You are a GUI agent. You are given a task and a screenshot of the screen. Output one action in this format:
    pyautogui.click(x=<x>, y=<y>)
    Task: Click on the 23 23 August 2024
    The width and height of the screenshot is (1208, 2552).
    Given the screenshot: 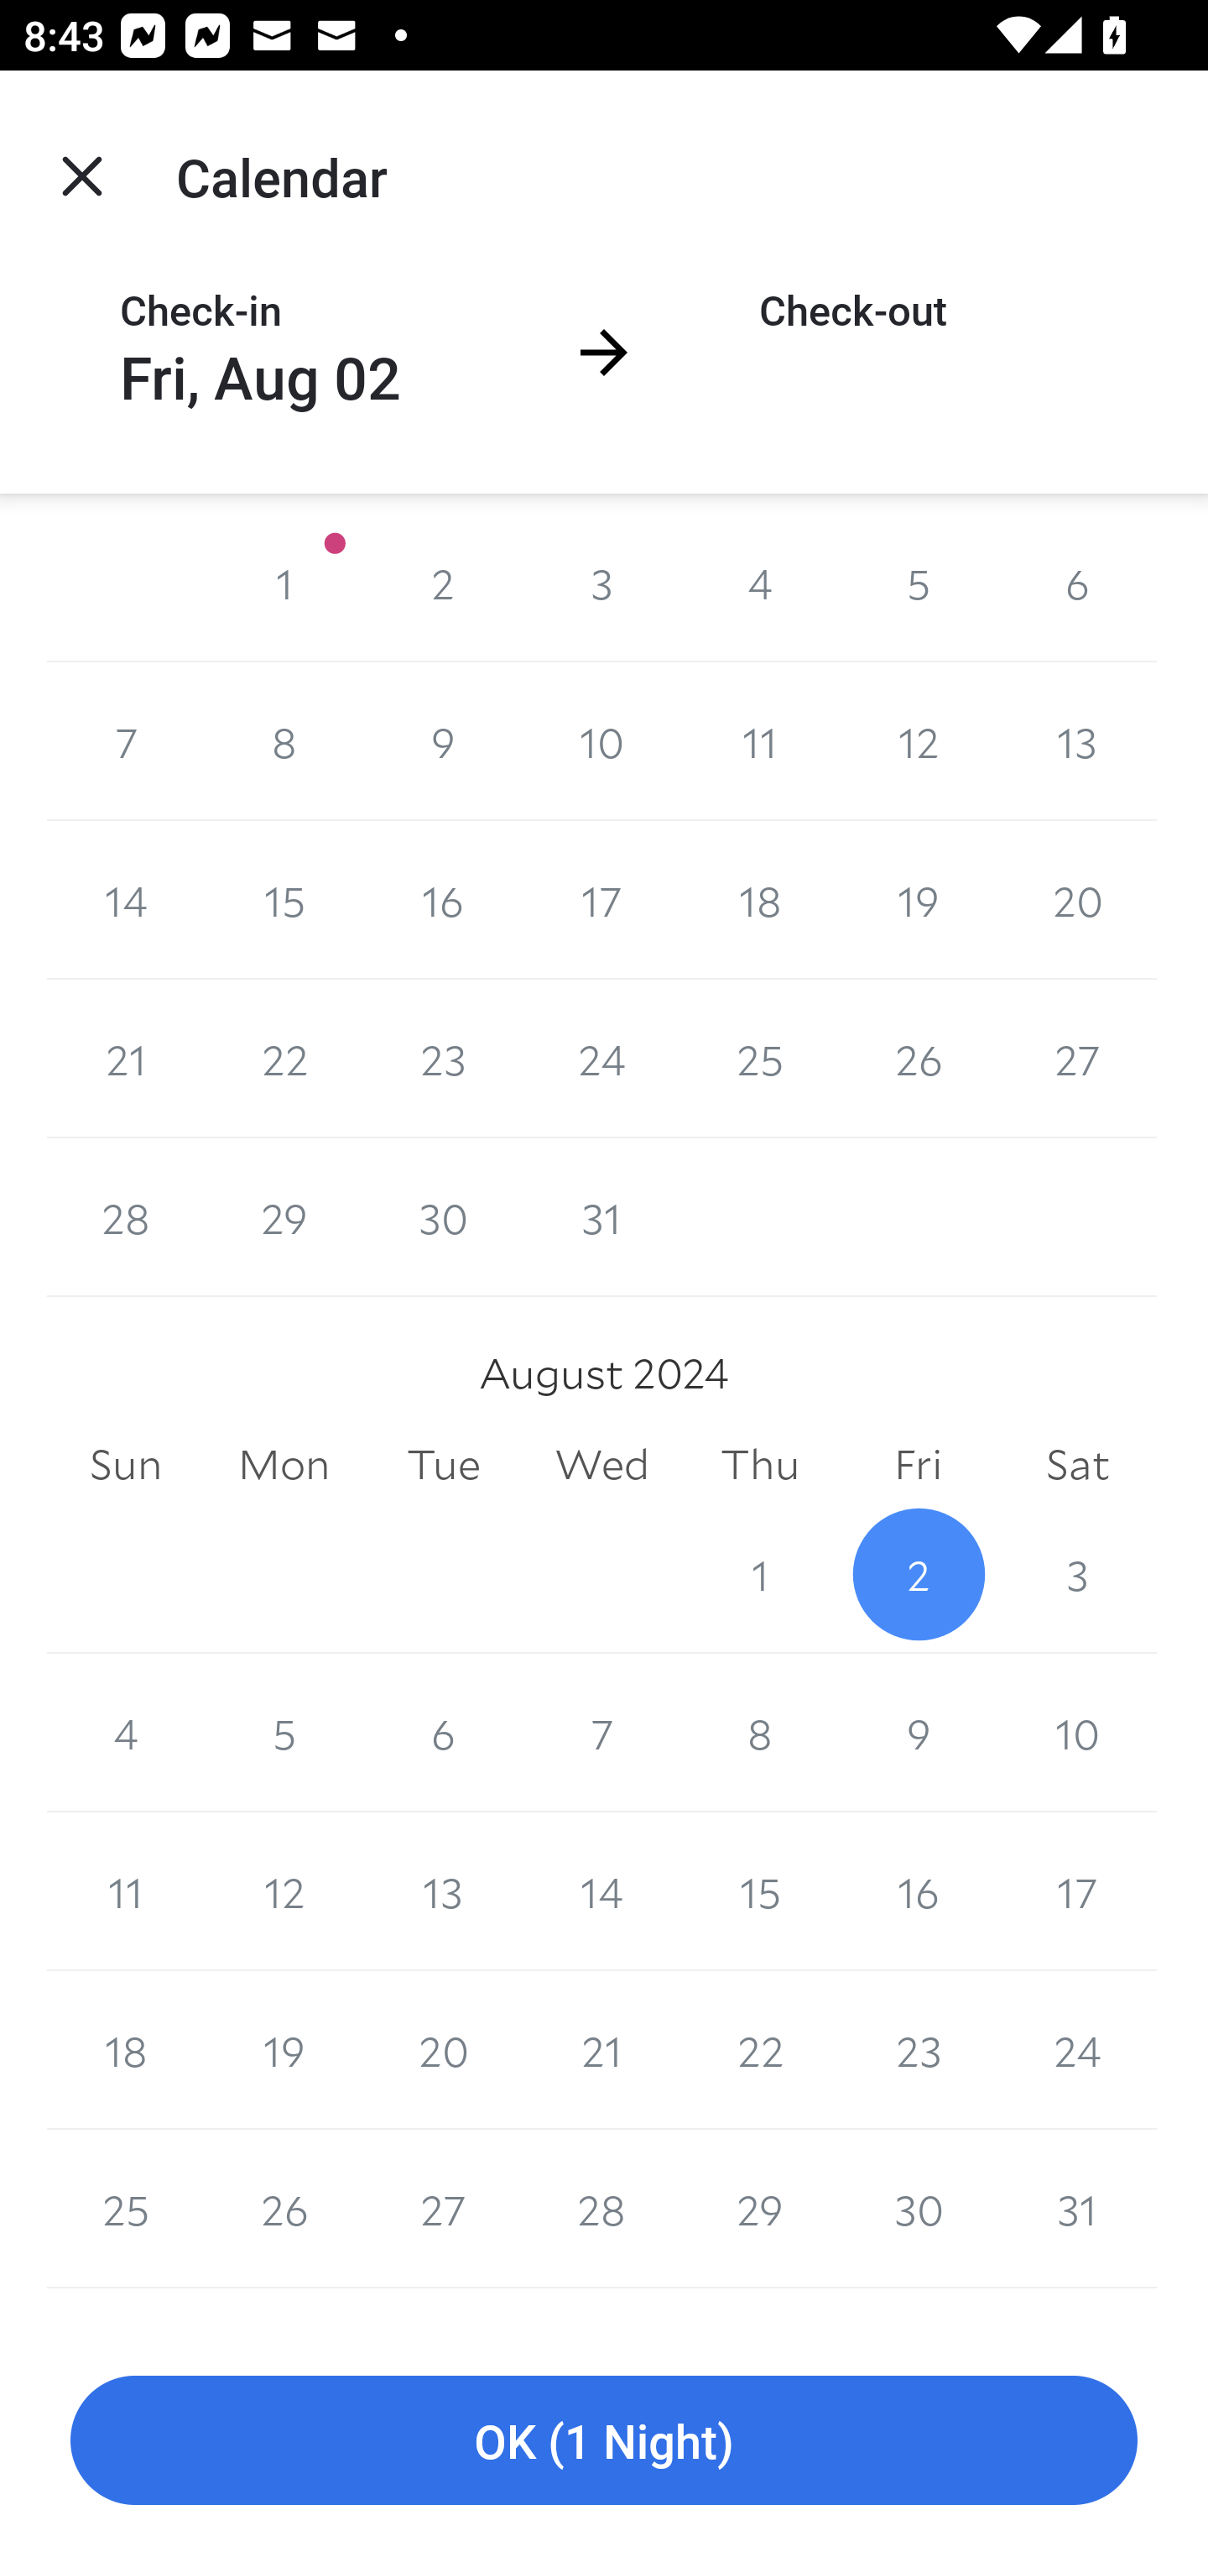 What is the action you would take?
    pyautogui.click(x=918, y=2050)
    